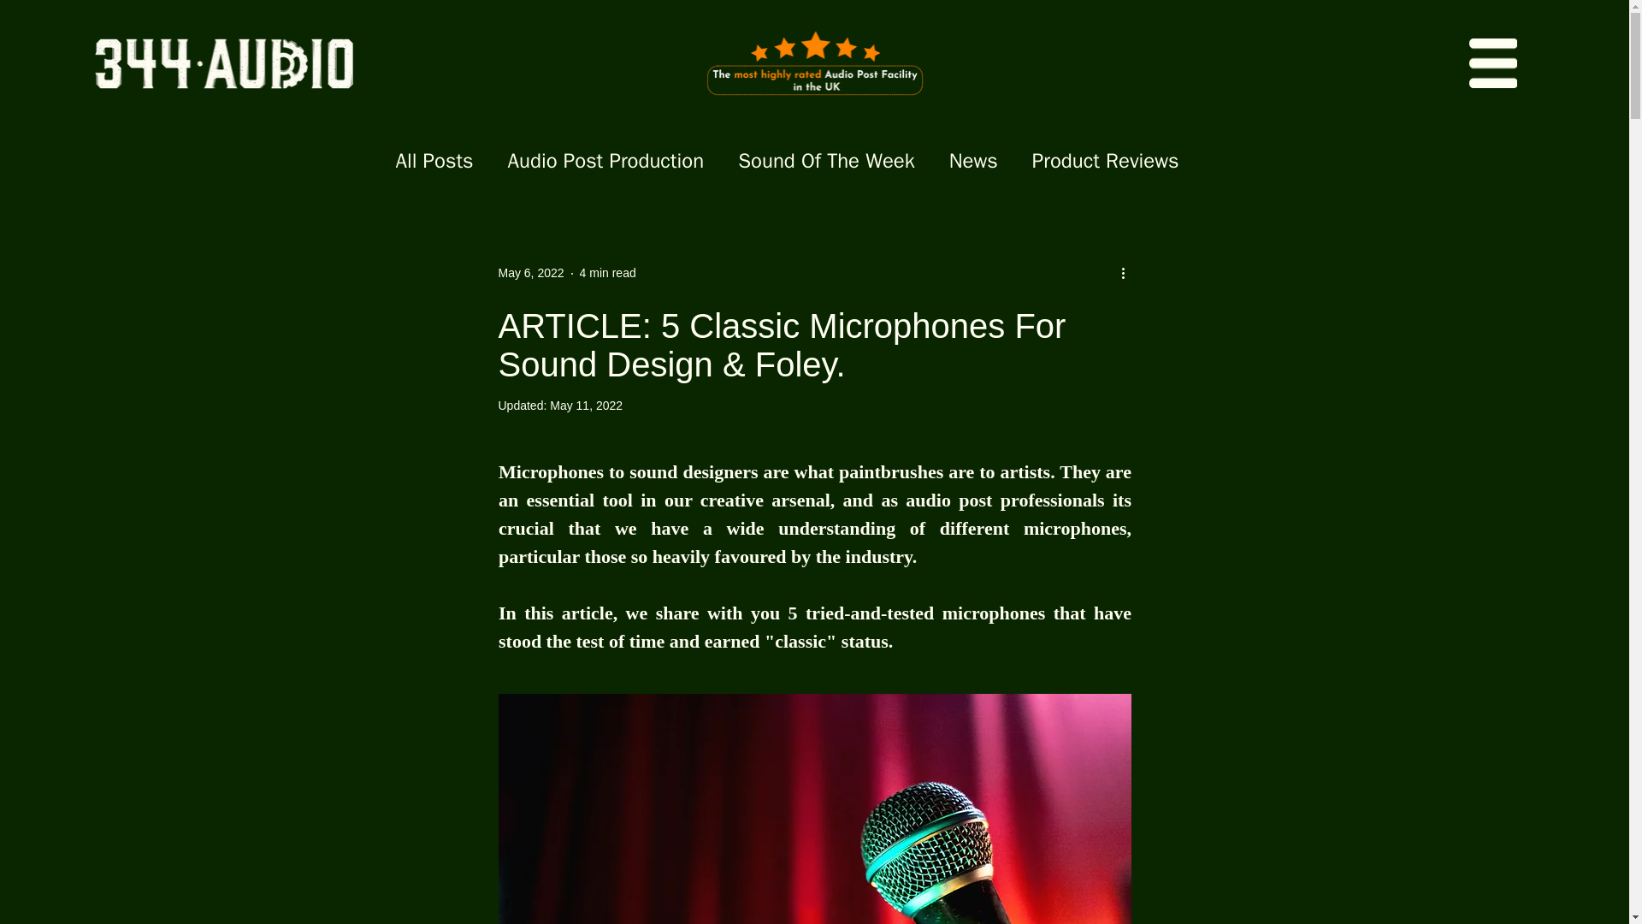 The height and width of the screenshot is (924, 1642). I want to click on Product Reviews, so click(1105, 161).